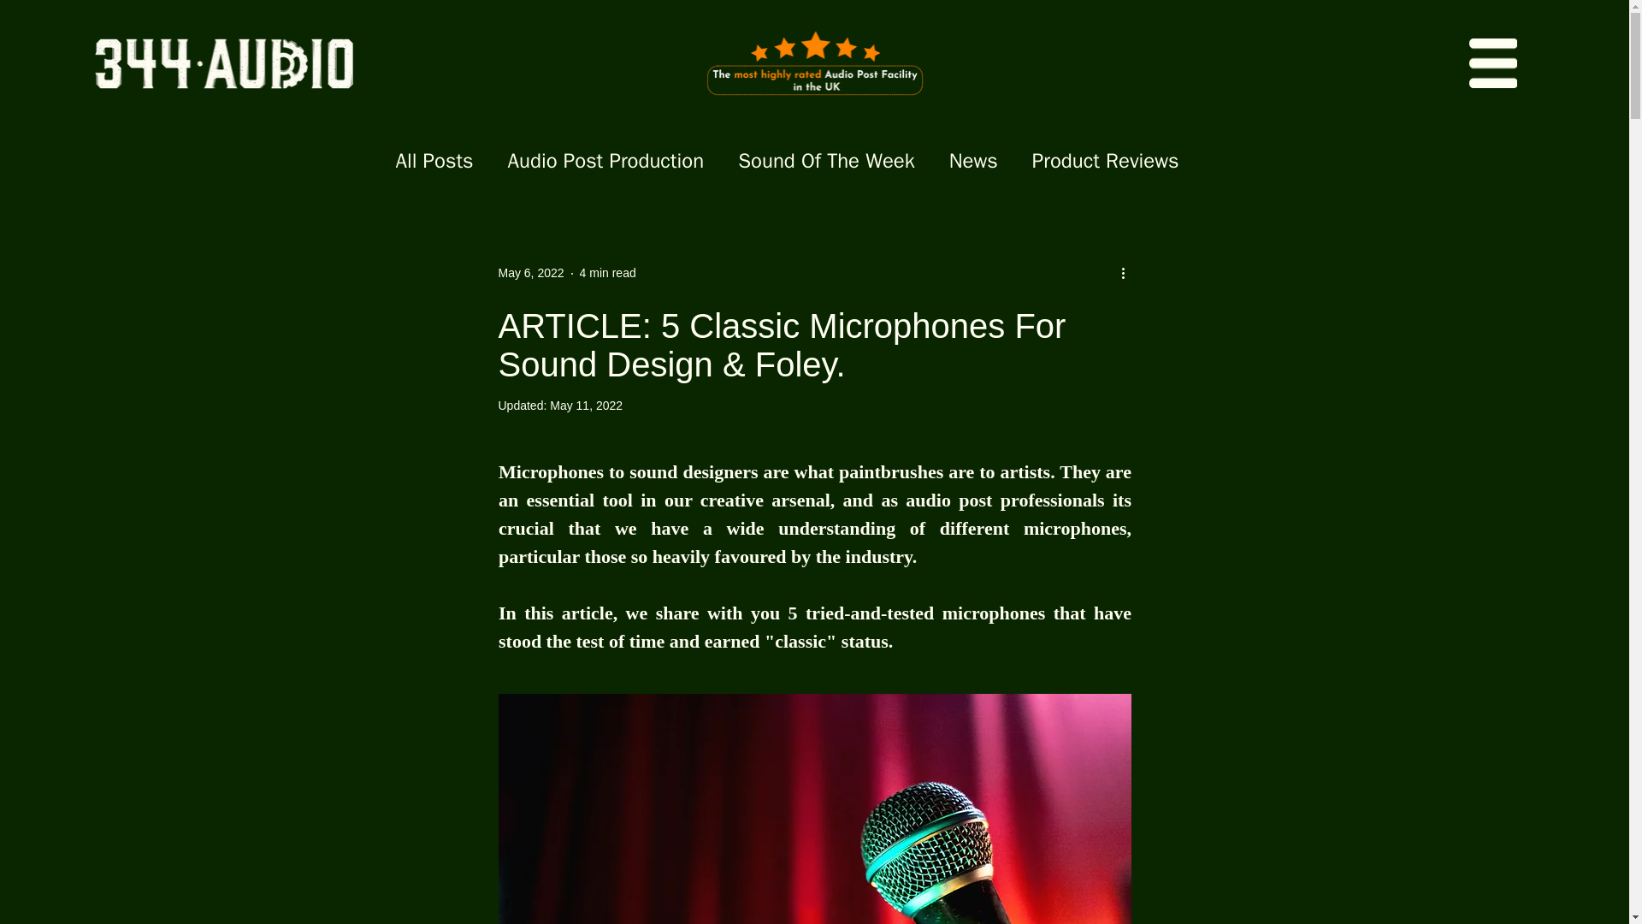 The height and width of the screenshot is (924, 1642). I want to click on Product Reviews, so click(1105, 161).